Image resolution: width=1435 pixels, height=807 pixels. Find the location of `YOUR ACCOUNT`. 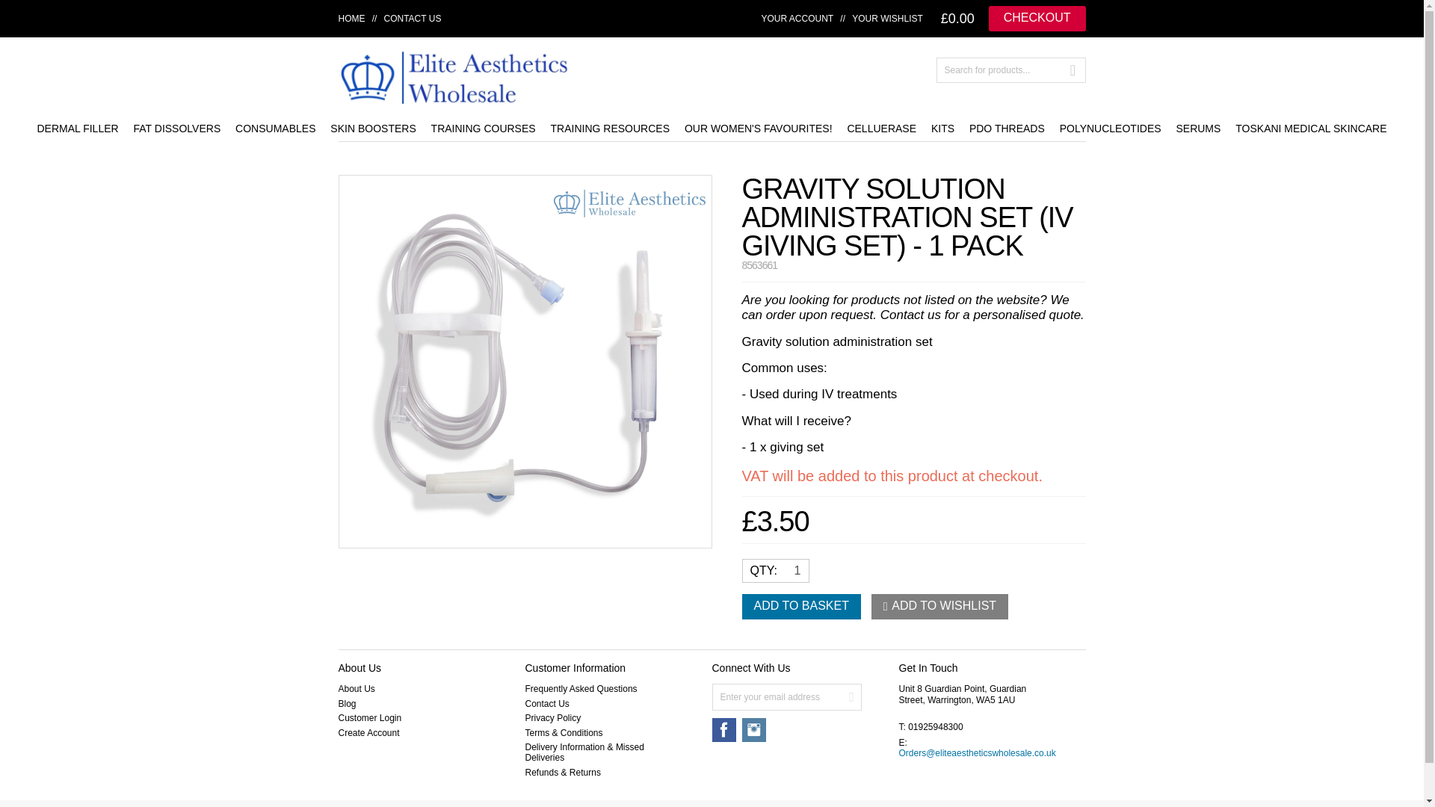

YOUR ACCOUNT is located at coordinates (797, 18).